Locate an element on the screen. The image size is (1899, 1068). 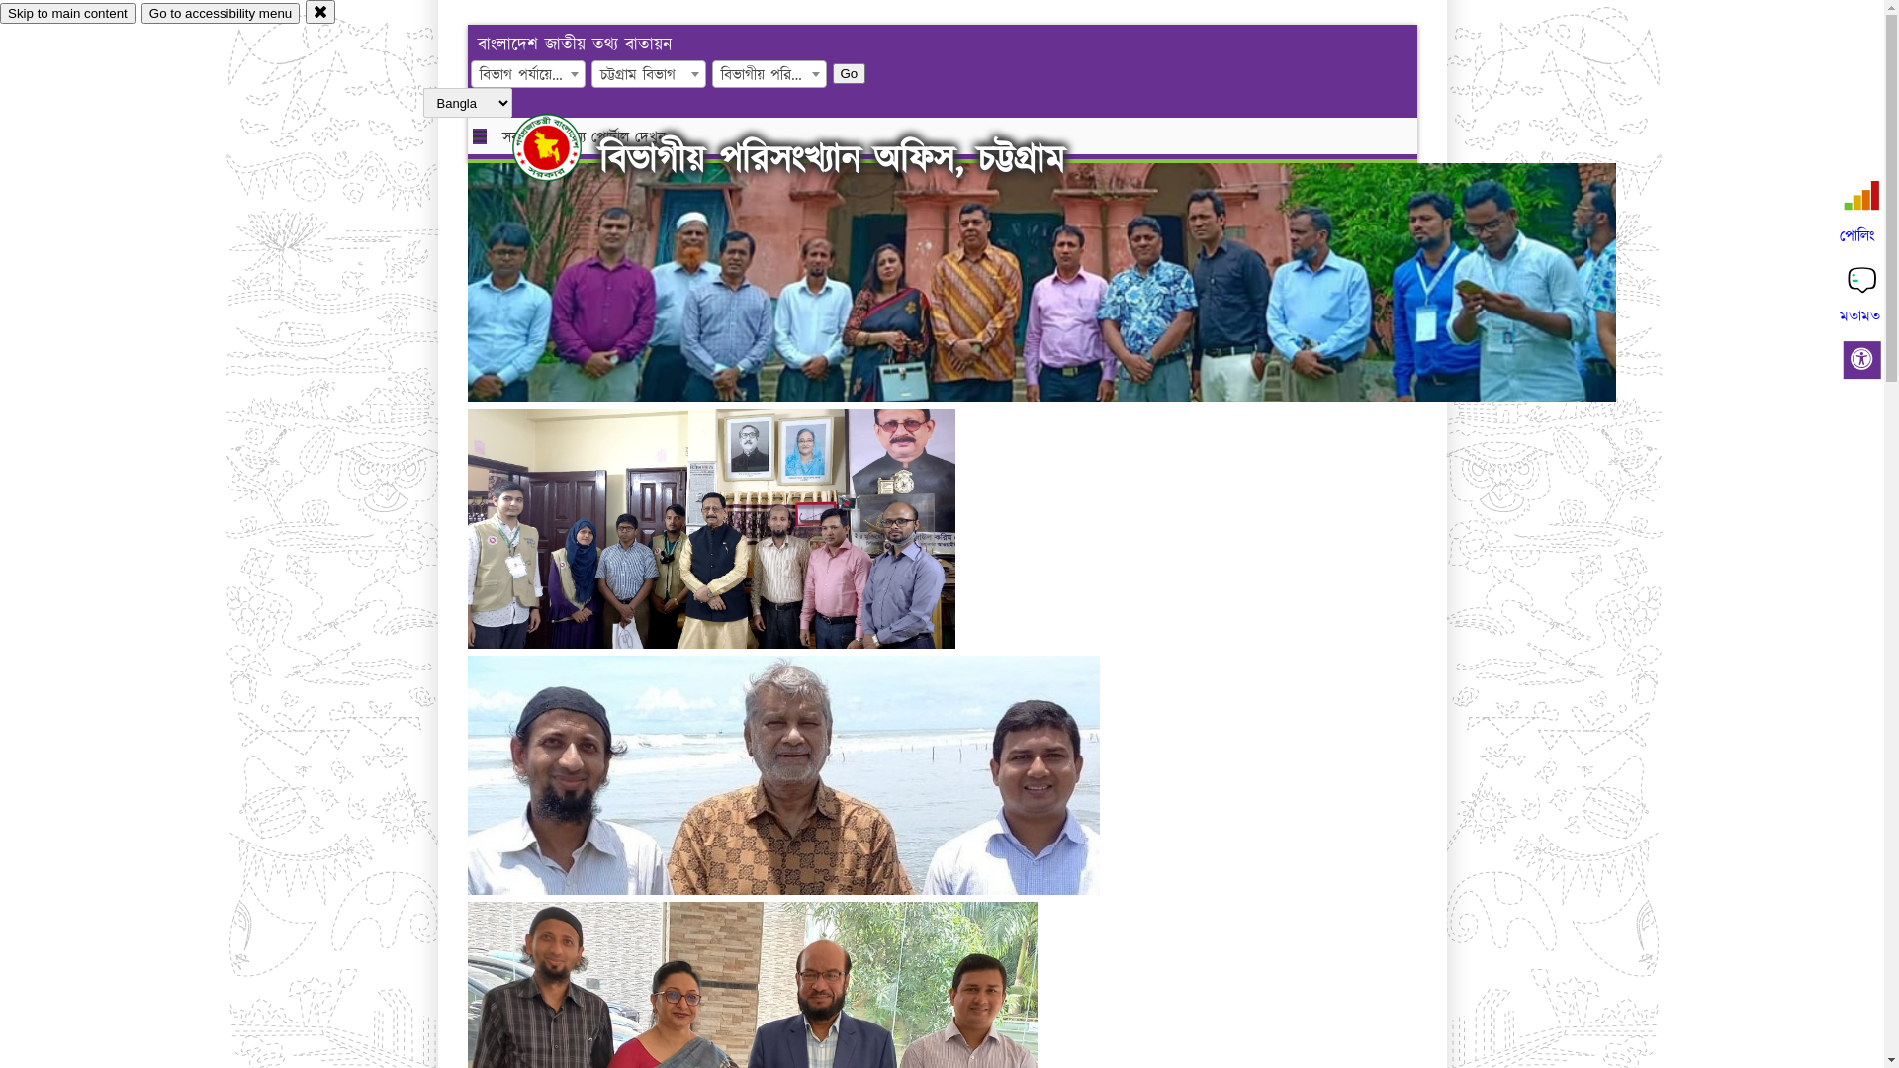
Go is located at coordinates (850, 73).